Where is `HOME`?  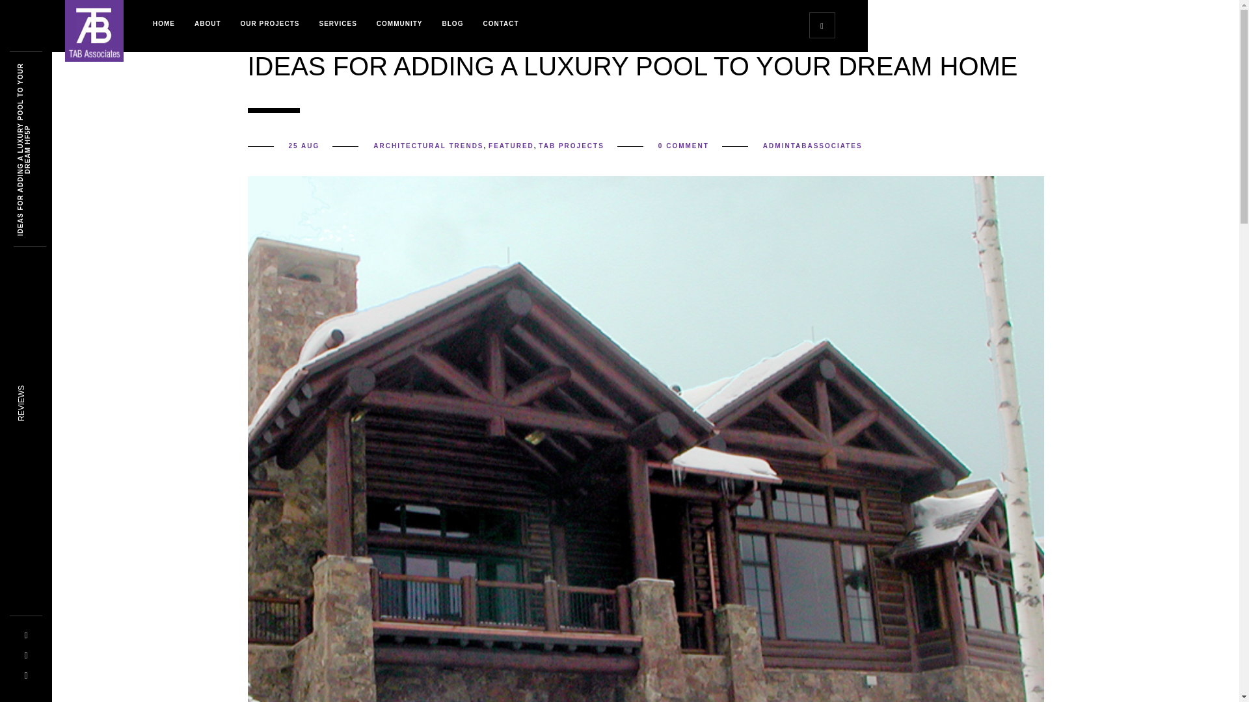 HOME is located at coordinates (164, 23).